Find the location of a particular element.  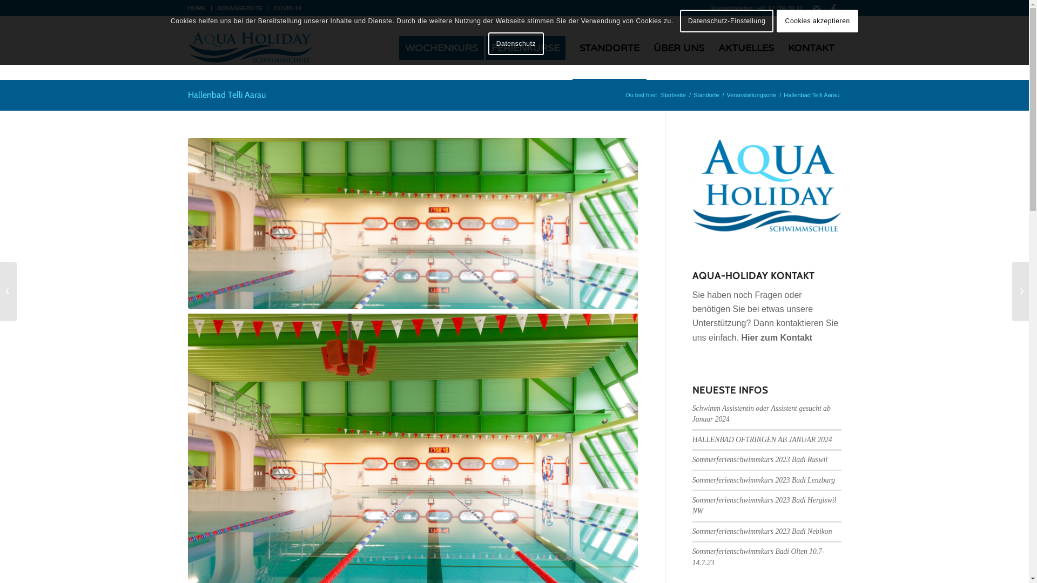

HALLENBAD OFTRINGEN AB JANUAR 2024 is located at coordinates (763, 439).